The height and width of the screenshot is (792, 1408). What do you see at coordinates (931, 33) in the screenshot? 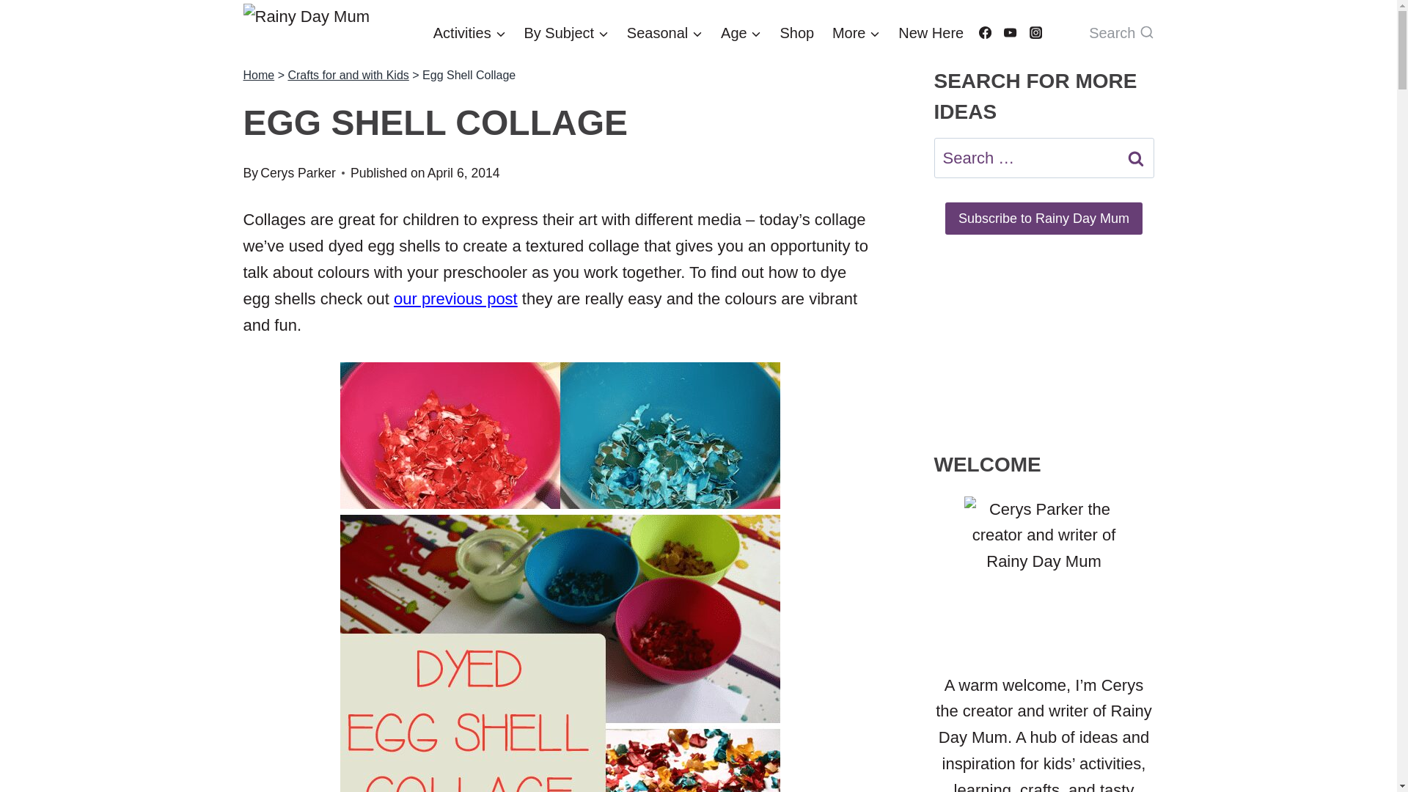
I see `New Here` at bounding box center [931, 33].